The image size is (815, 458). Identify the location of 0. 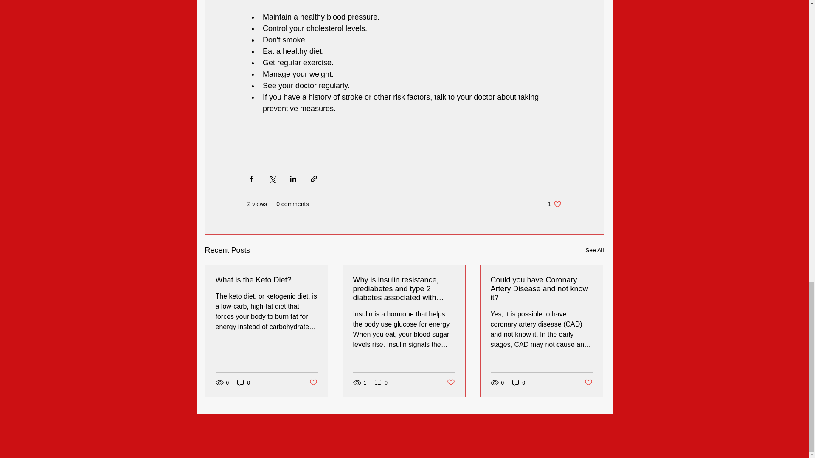
(267, 279).